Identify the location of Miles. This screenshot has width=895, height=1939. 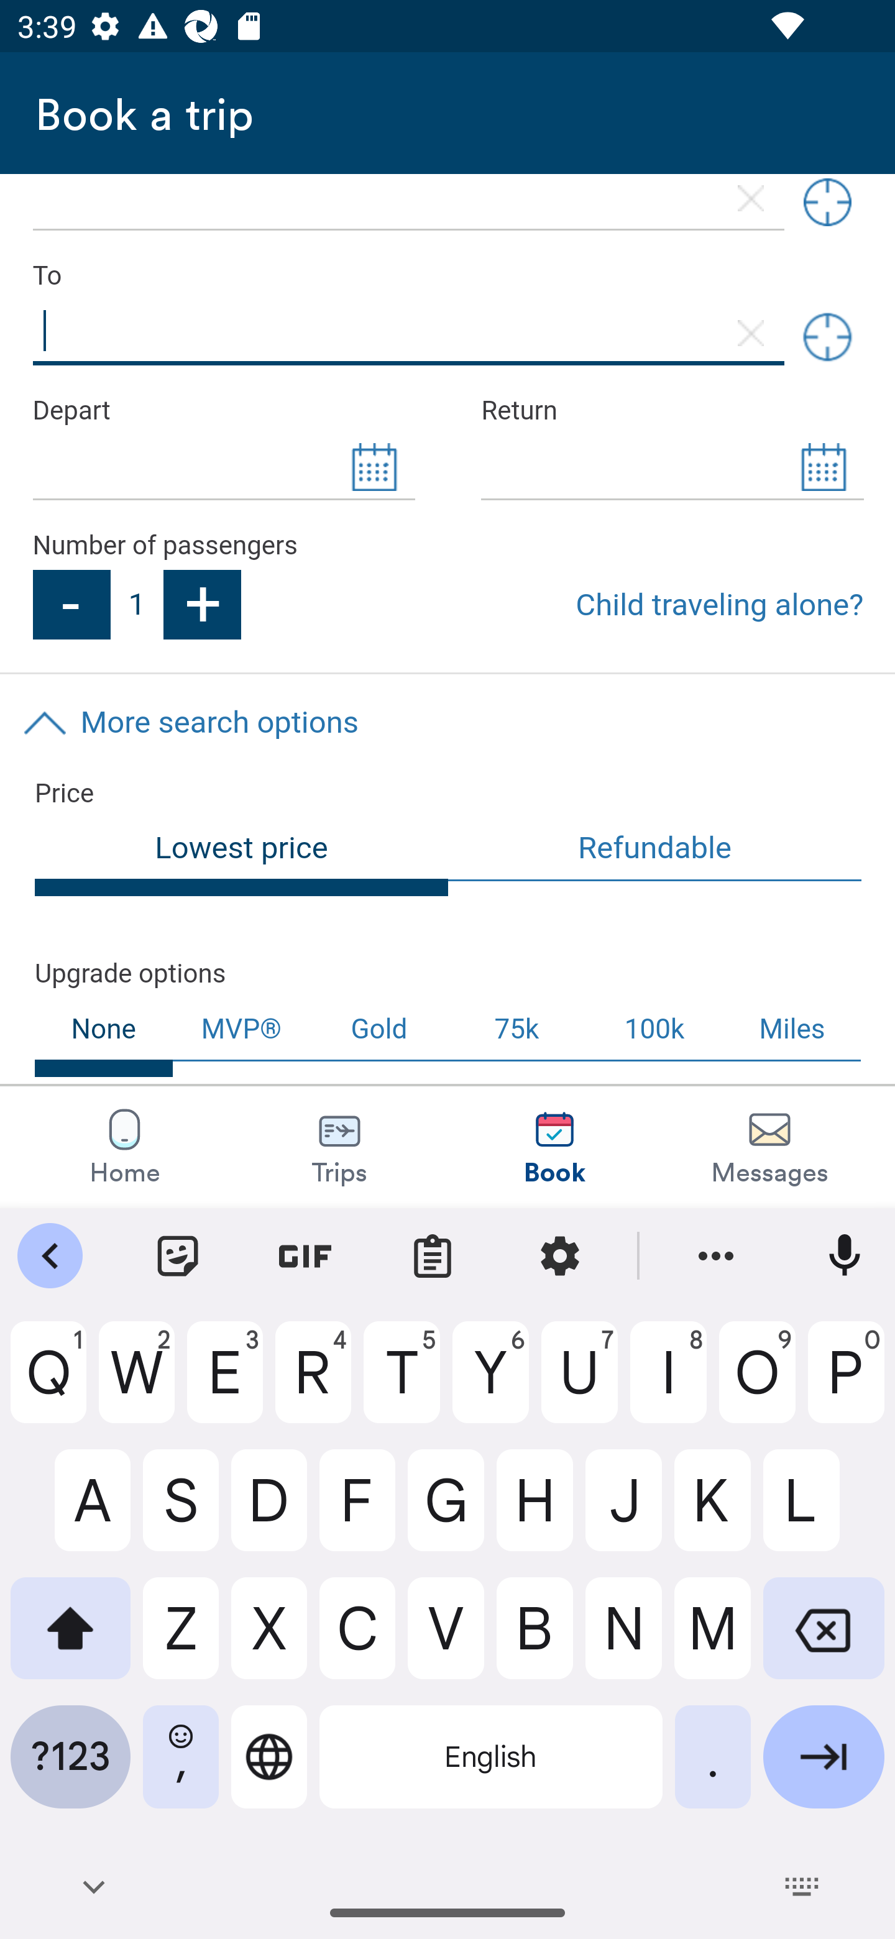
(793, 1029).